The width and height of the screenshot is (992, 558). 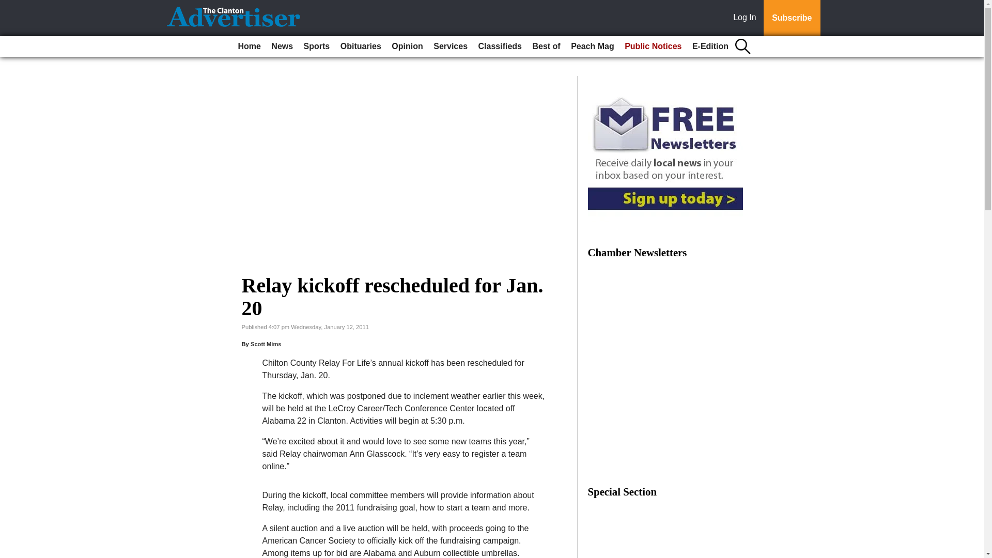 What do you see at coordinates (407, 47) in the screenshot?
I see `Opinion` at bounding box center [407, 47].